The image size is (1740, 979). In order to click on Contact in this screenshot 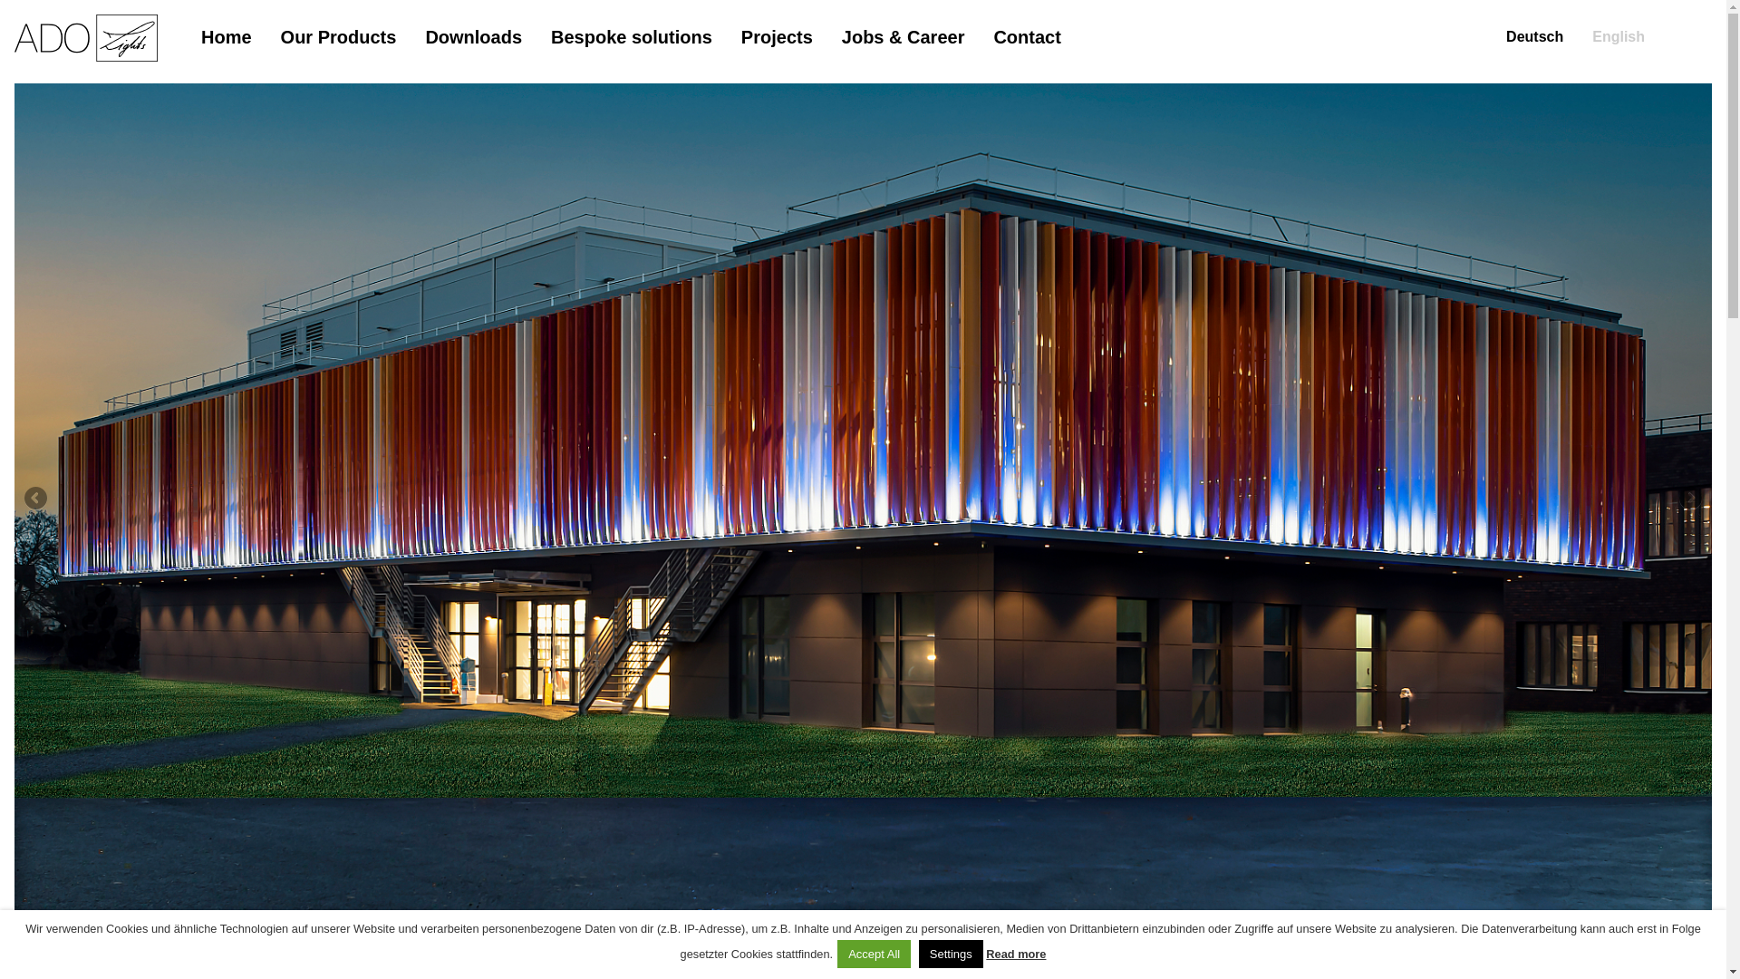, I will do `click(1026, 36)`.